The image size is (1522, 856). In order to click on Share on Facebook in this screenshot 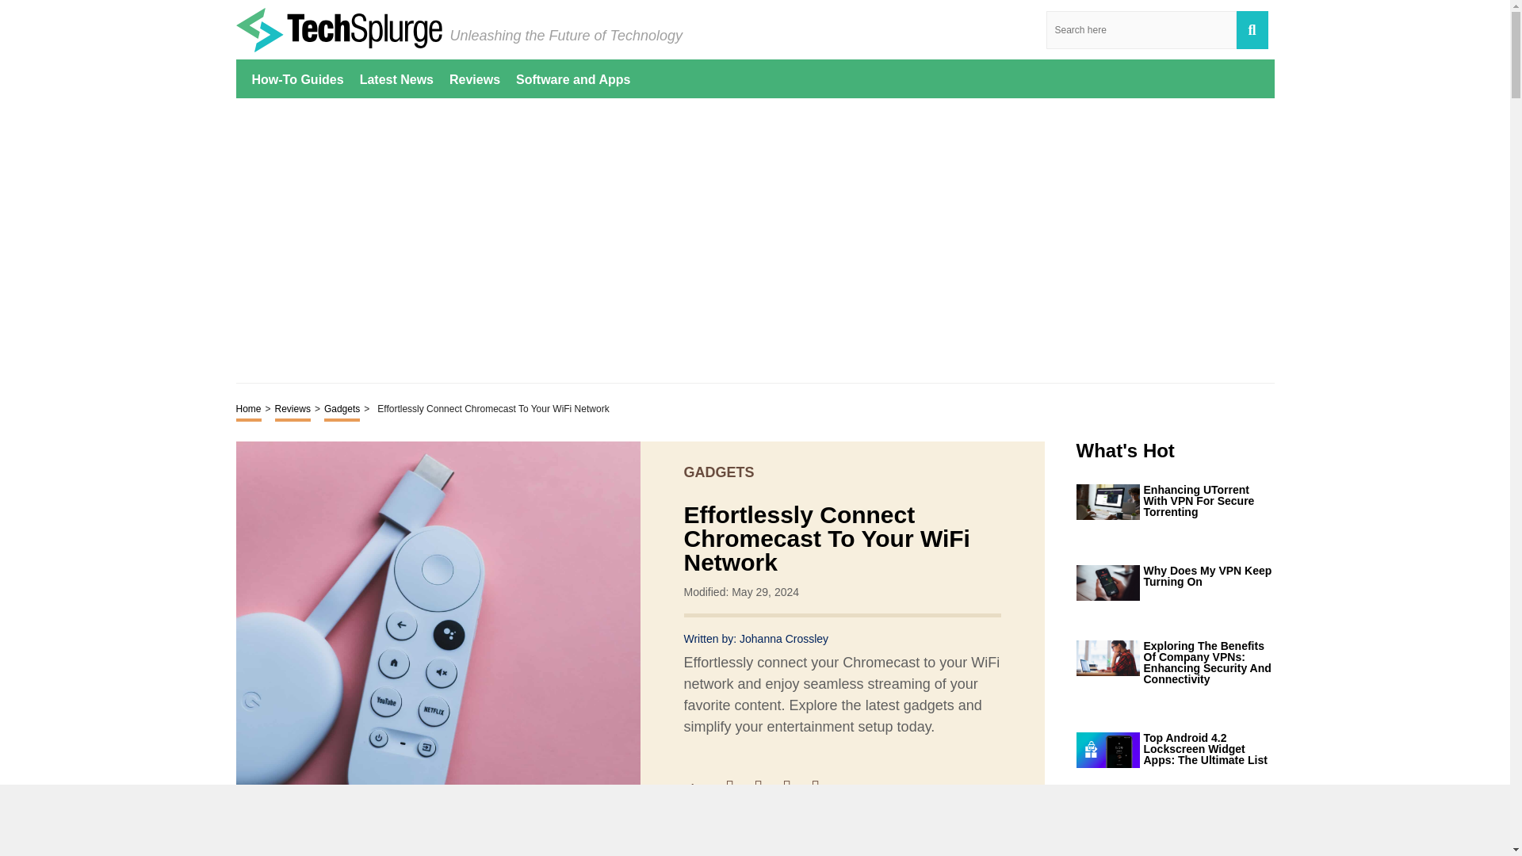, I will do `click(737, 788)`.